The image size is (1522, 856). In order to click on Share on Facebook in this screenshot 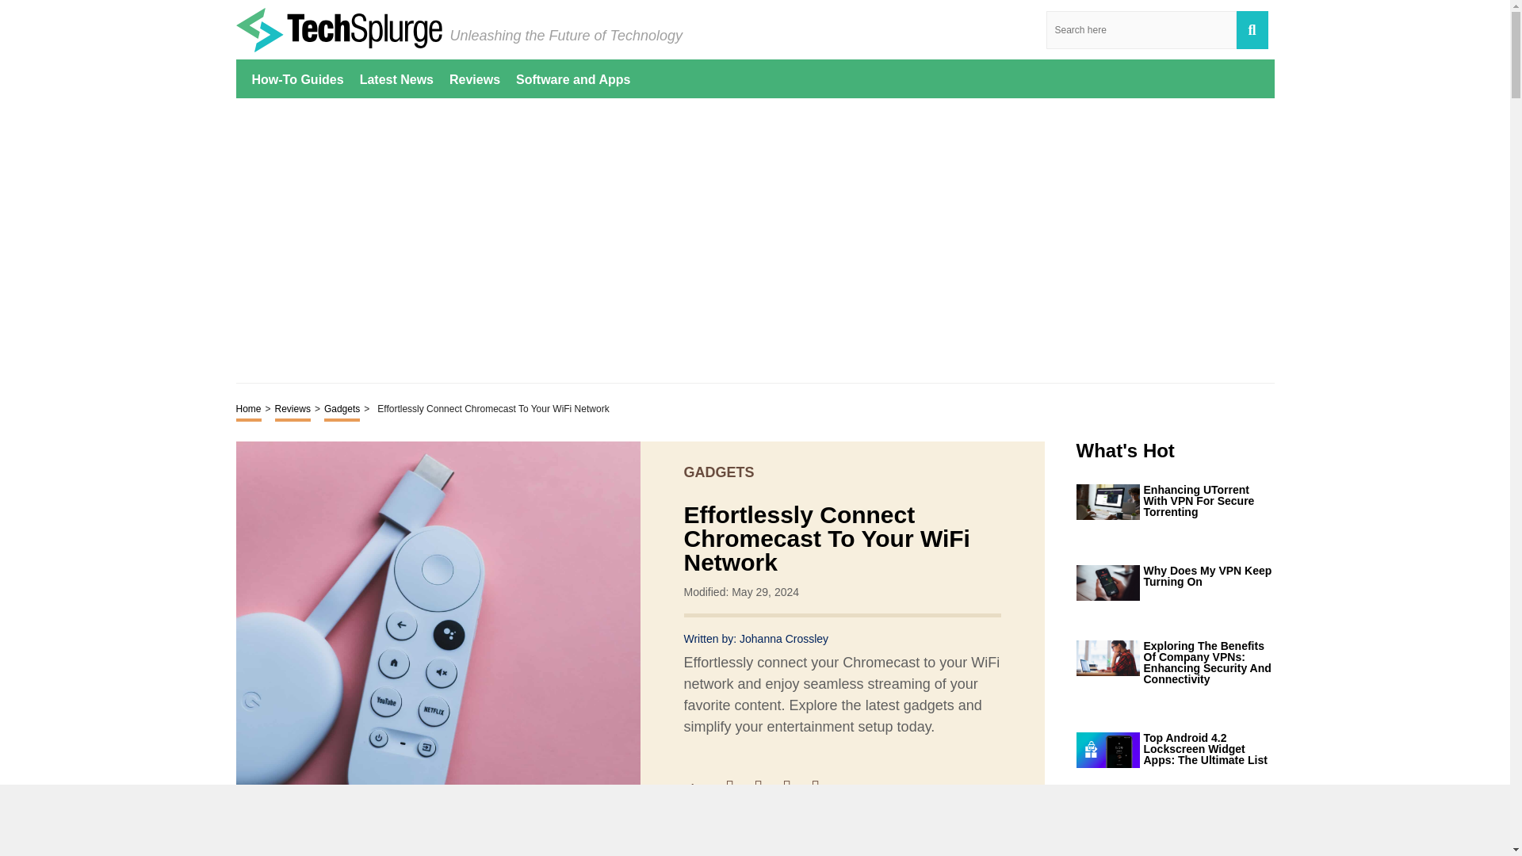, I will do `click(737, 788)`.